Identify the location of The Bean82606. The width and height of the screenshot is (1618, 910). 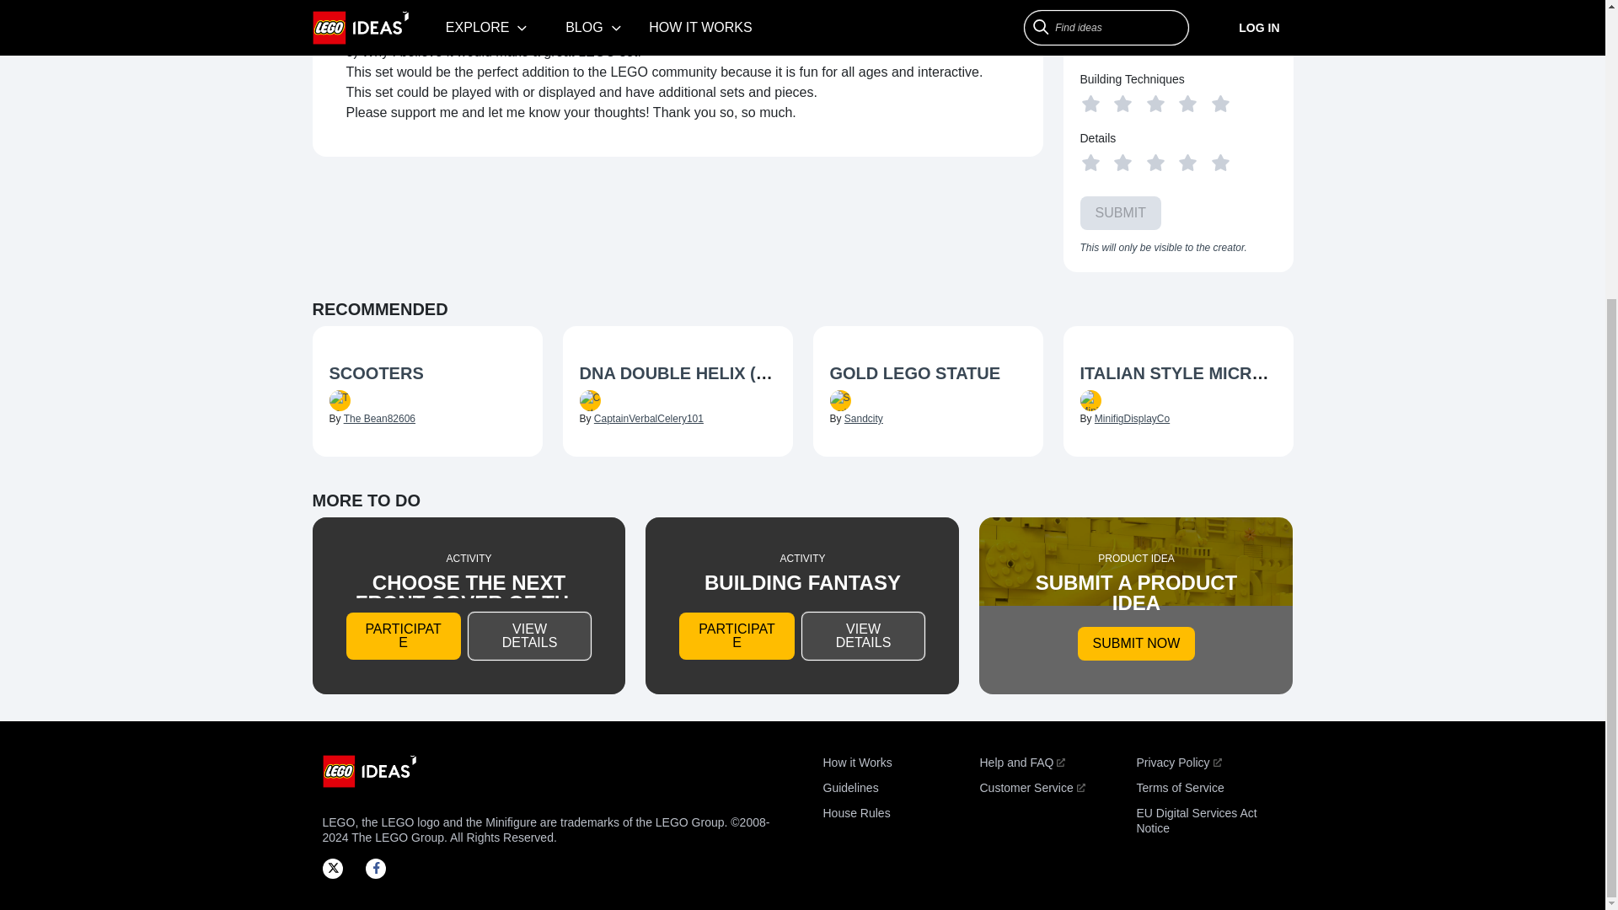
(379, 419).